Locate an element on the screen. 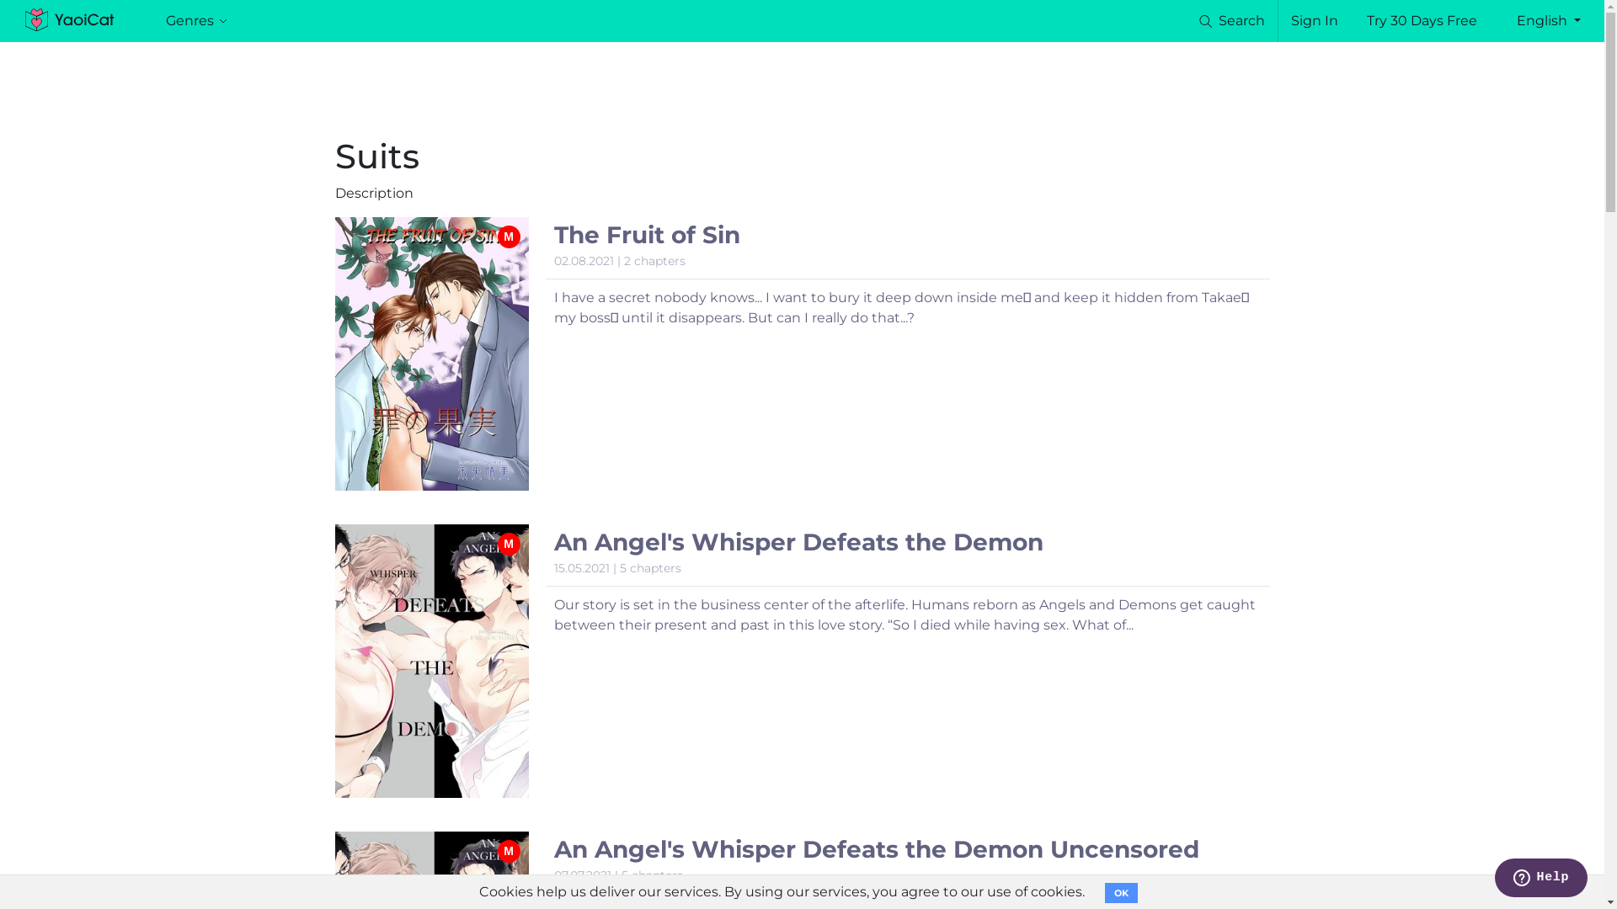 This screenshot has height=909, width=1617. Opens a widget where you can find more information is located at coordinates (1541, 880).